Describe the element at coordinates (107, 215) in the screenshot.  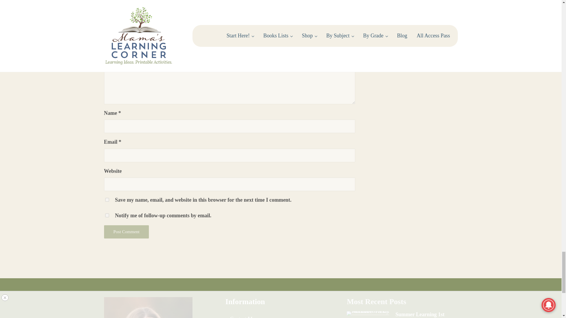
I see `subscribe` at that location.